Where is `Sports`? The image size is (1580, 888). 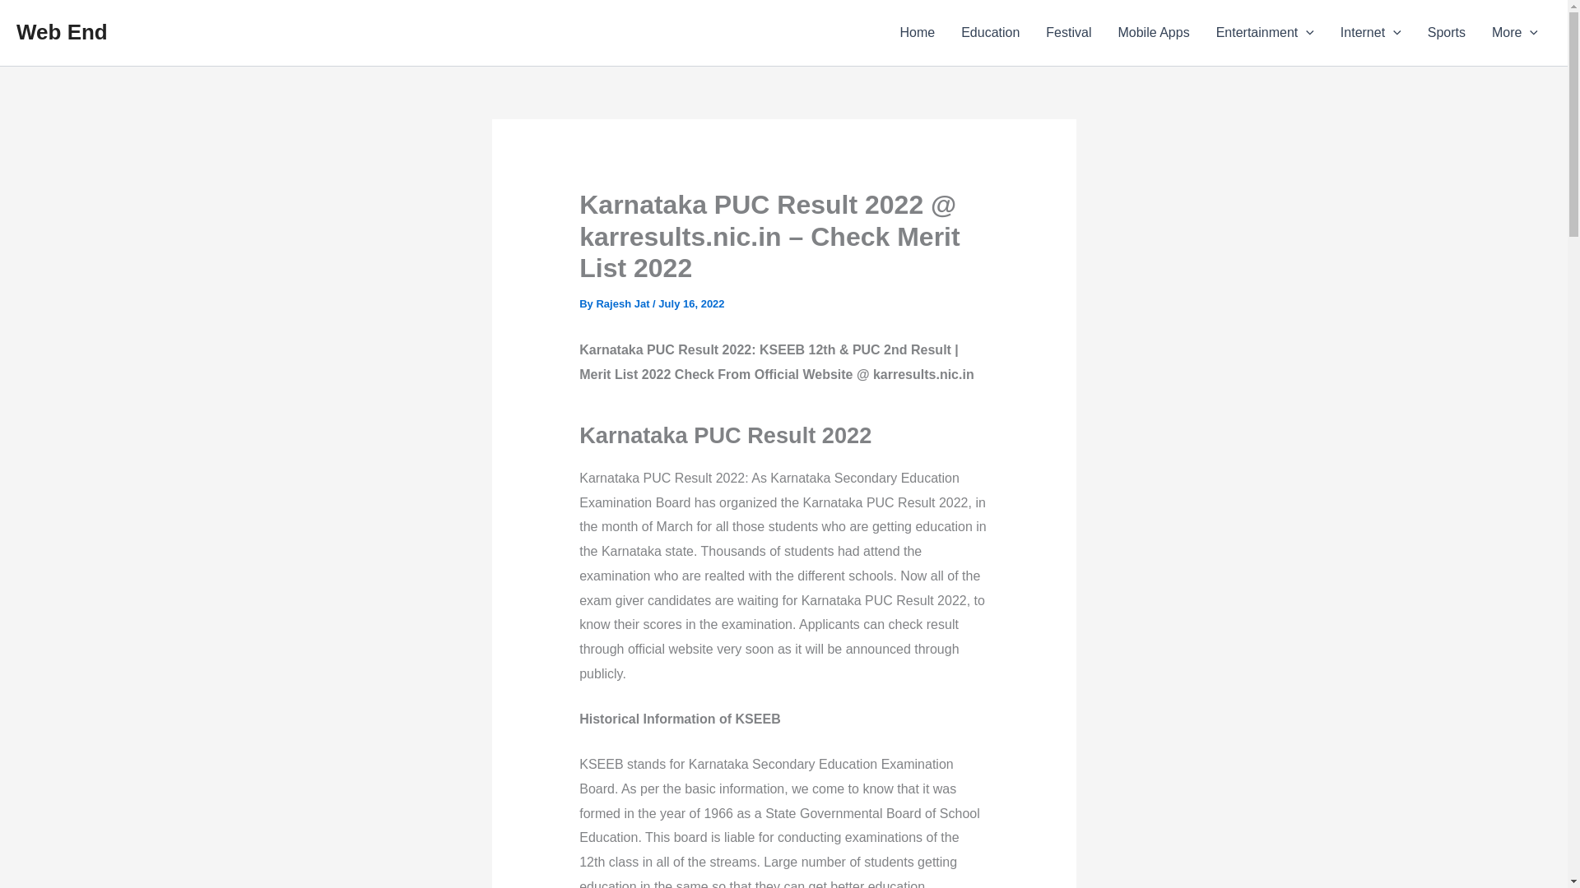 Sports is located at coordinates (1447, 33).